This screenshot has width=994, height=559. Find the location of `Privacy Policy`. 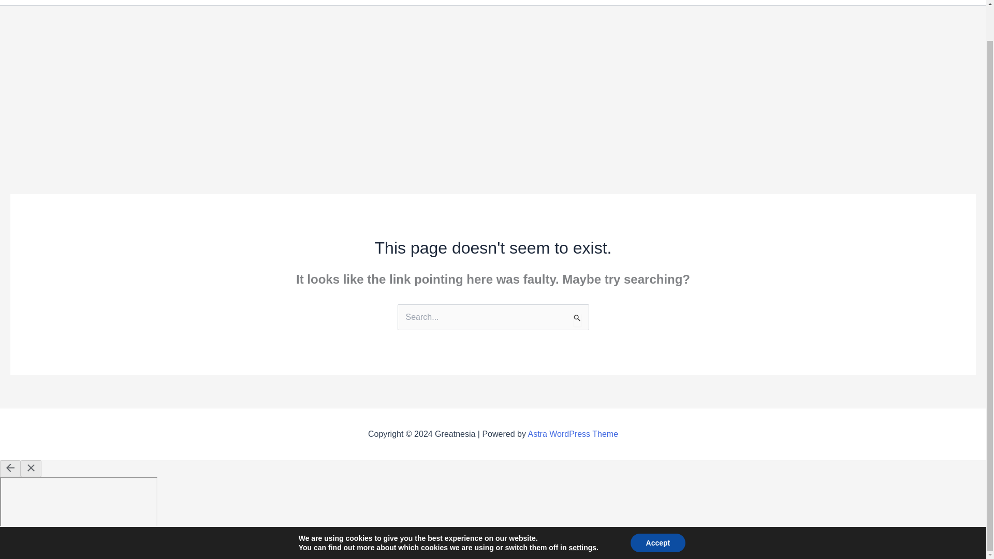

Privacy Policy is located at coordinates (876, 2).